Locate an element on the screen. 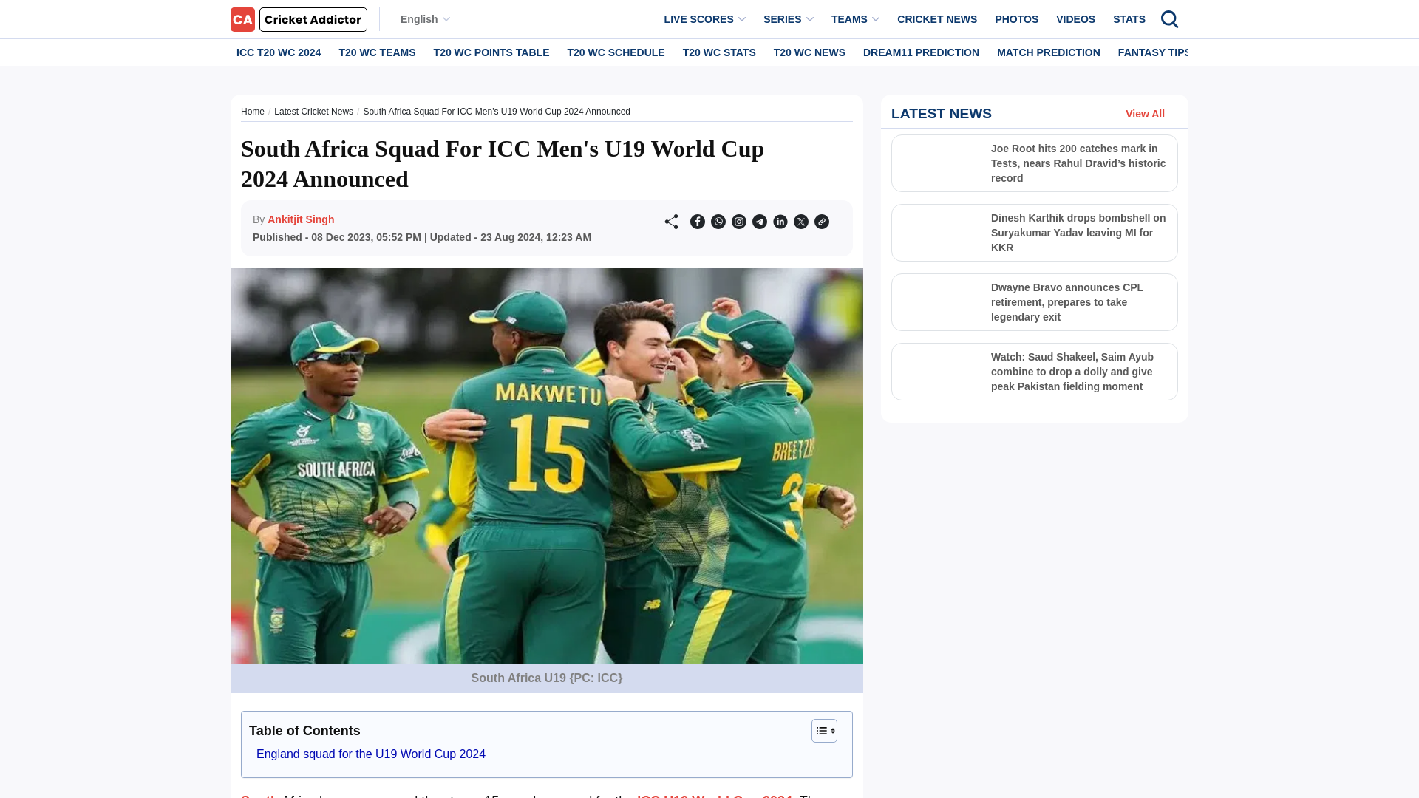  PHOTOS is located at coordinates (1017, 19).